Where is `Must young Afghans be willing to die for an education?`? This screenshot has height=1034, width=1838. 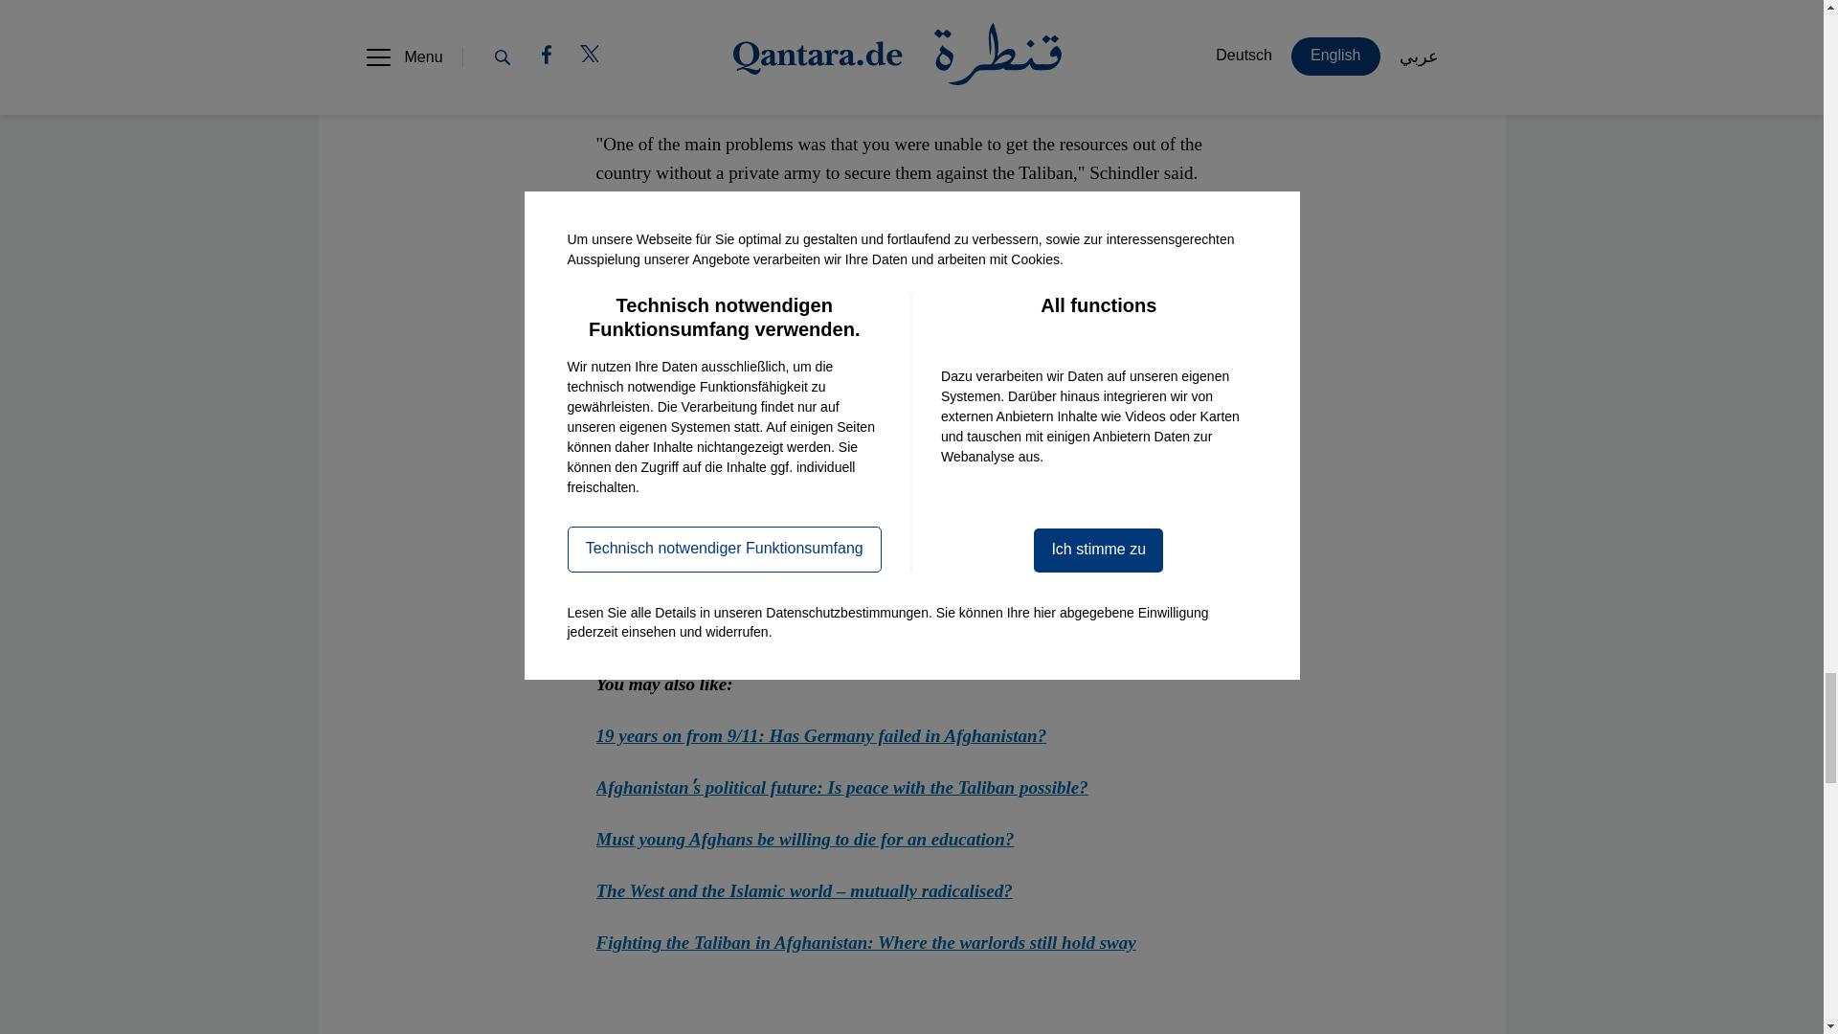 Must young Afghans be willing to die for an education? is located at coordinates (804, 839).